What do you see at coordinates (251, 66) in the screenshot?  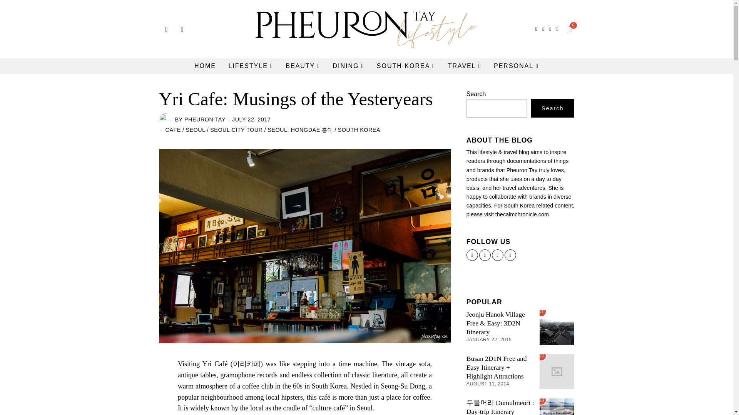 I see `LIFESTYLE` at bounding box center [251, 66].